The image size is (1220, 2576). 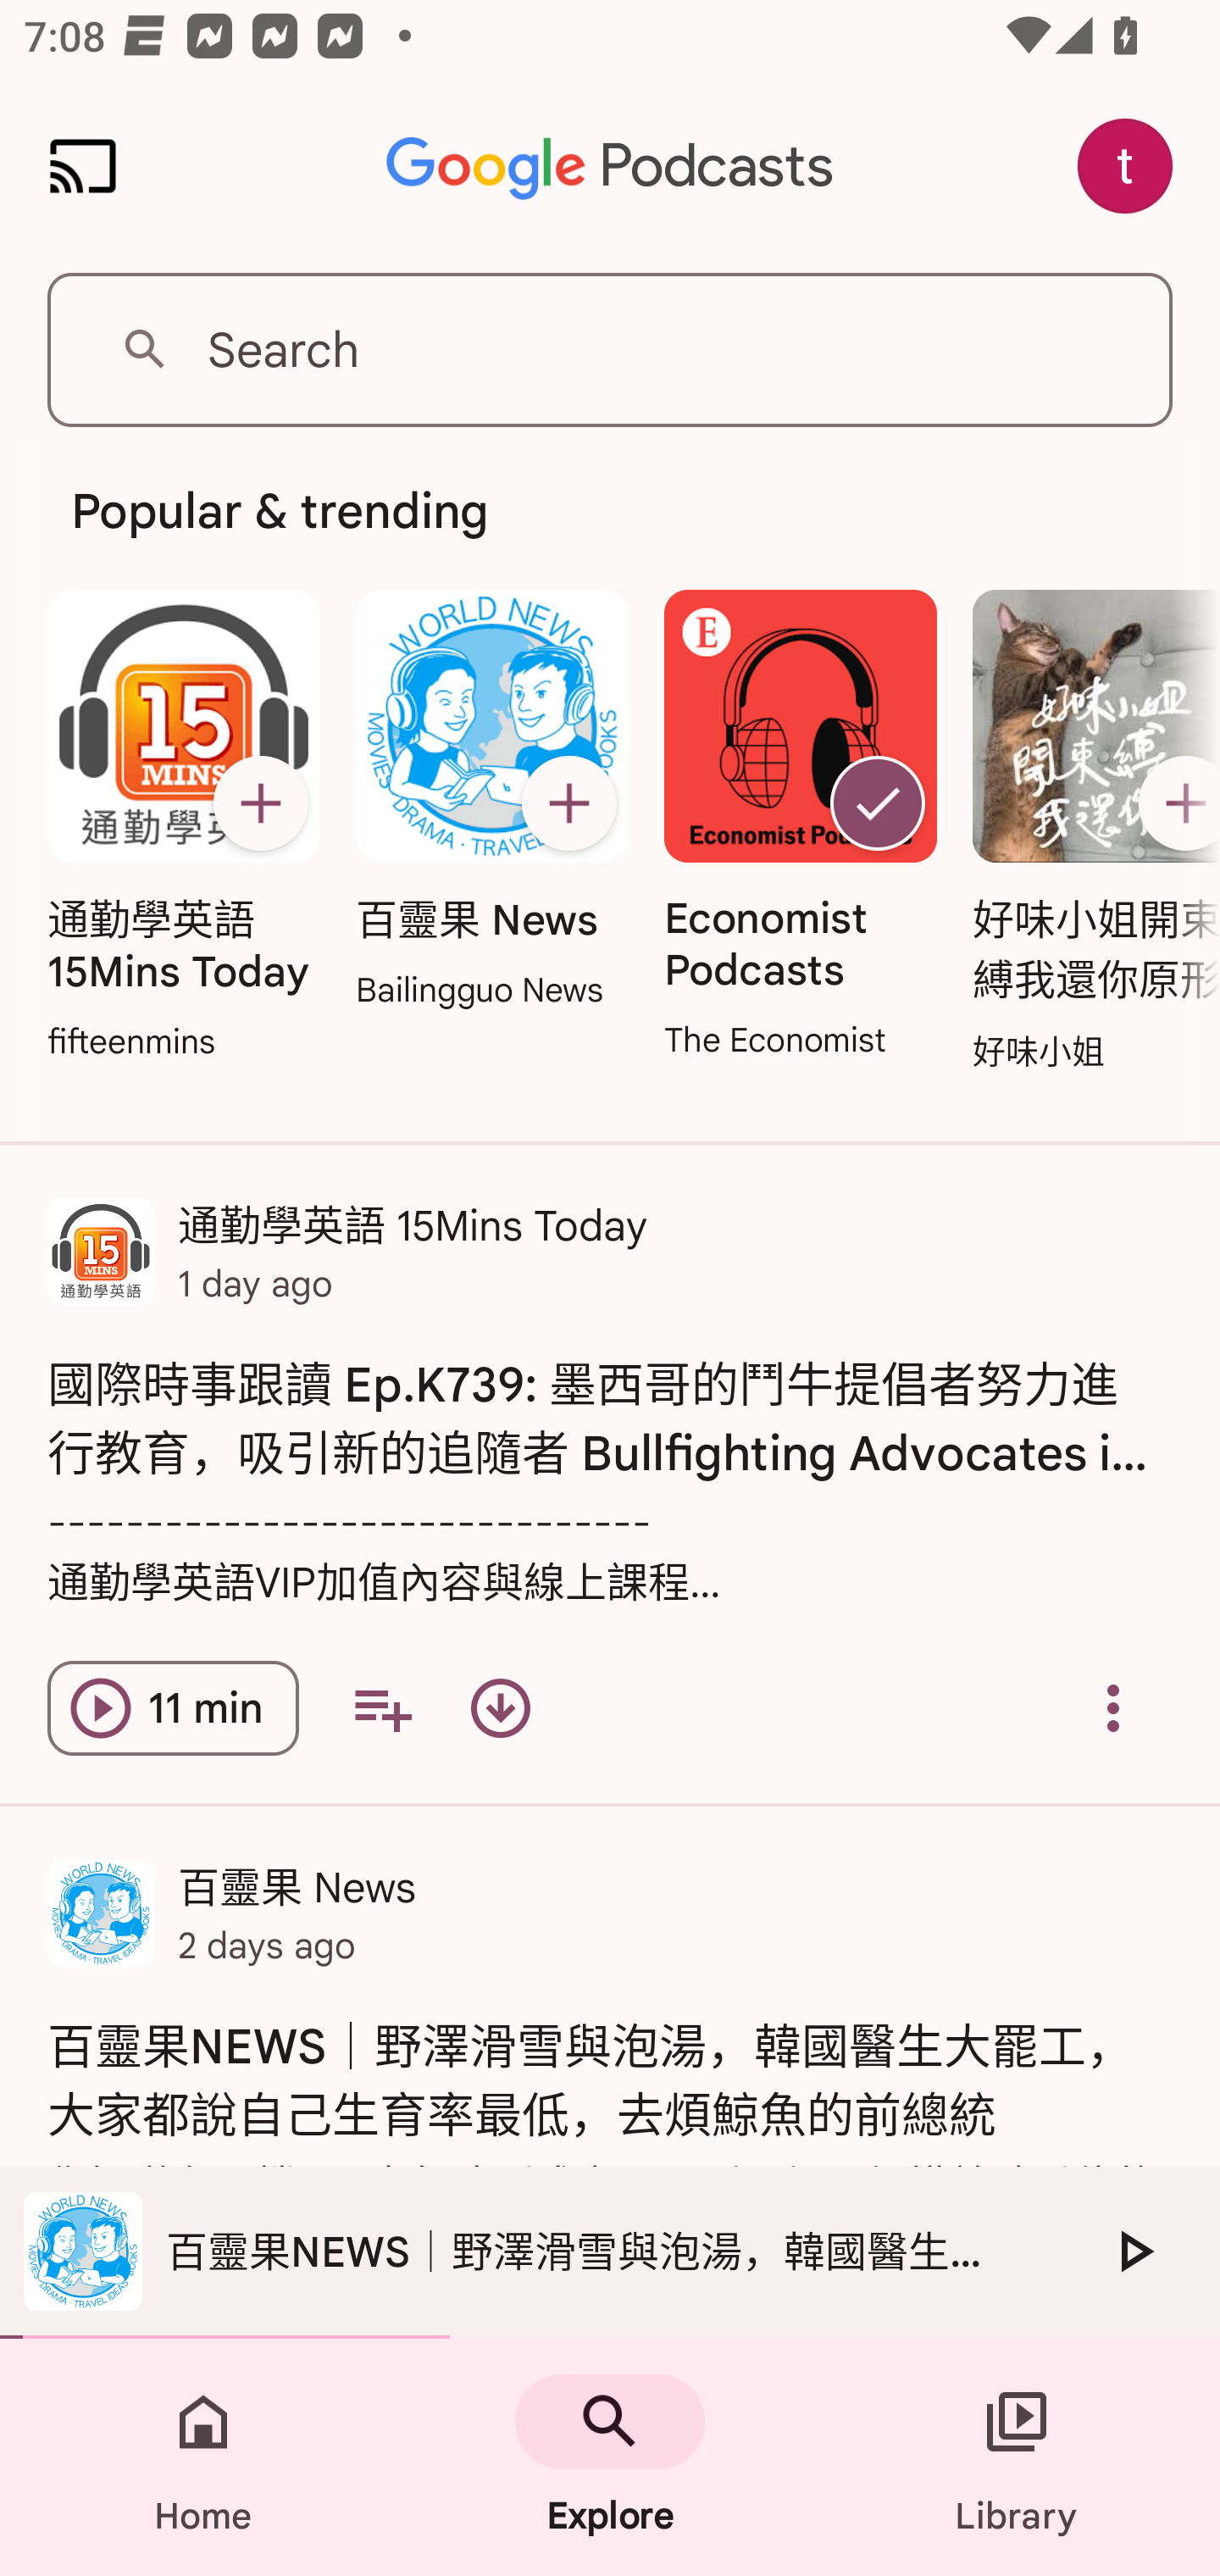 What do you see at coordinates (83, 166) in the screenshot?
I see `Cast. Disconnected` at bounding box center [83, 166].